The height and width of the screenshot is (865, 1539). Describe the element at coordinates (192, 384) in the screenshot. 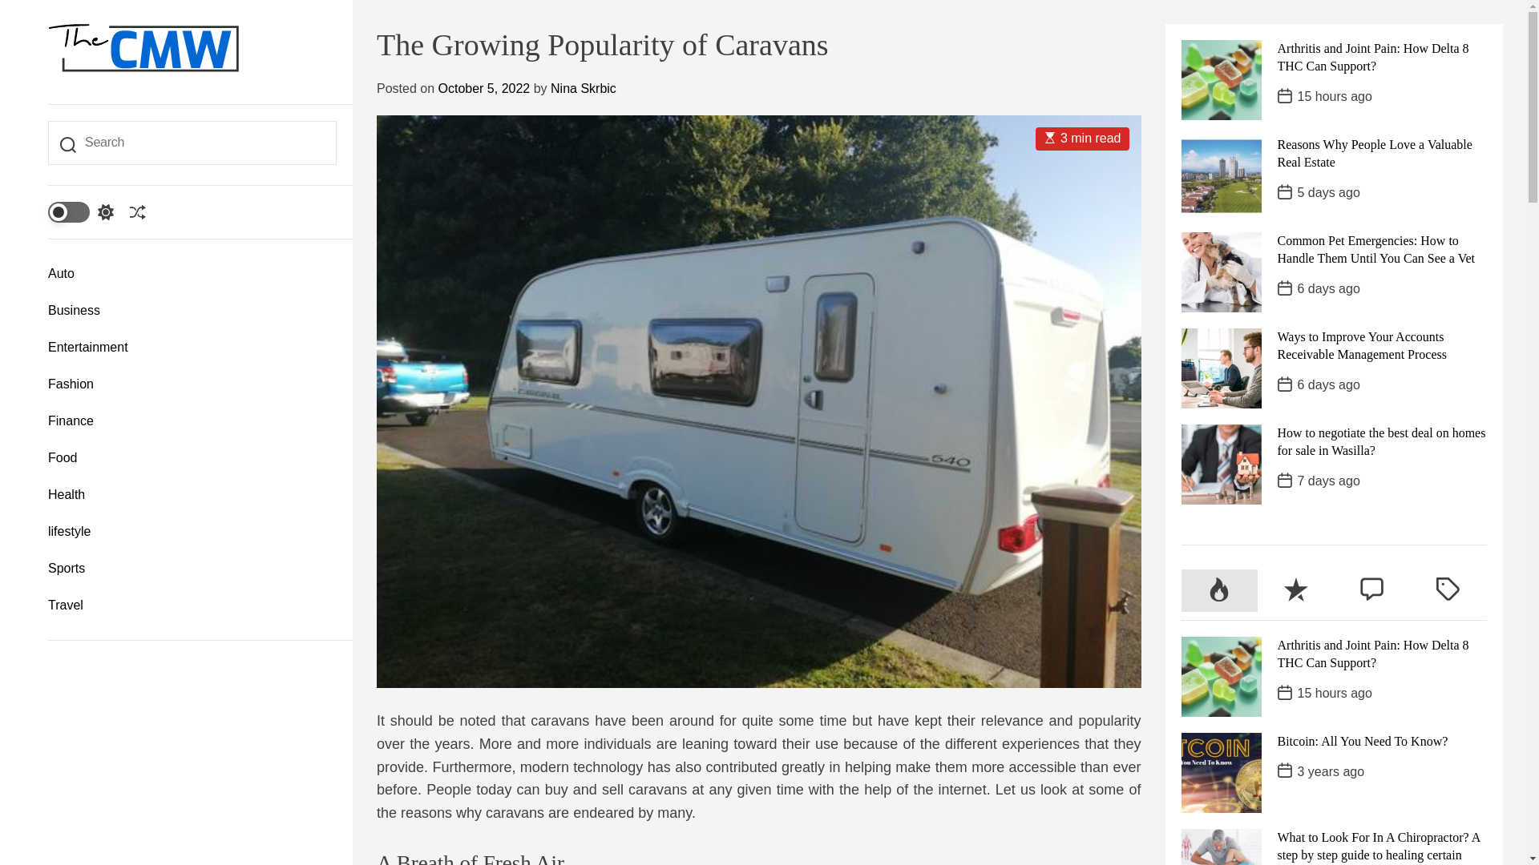

I see `Fashion` at that location.